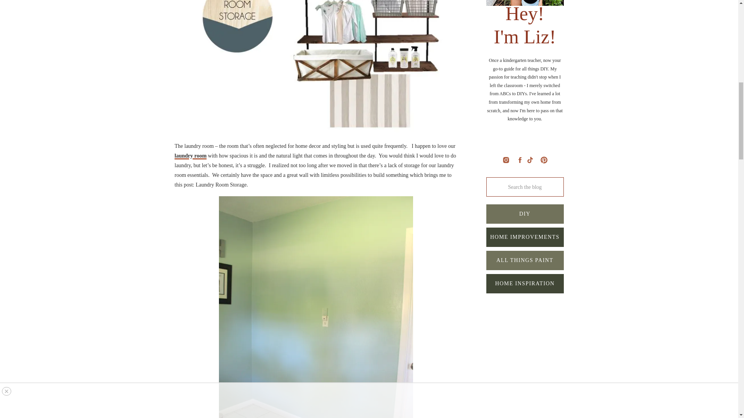 Image resolution: width=744 pixels, height=418 pixels. I want to click on ALL THINGS PAINT, so click(524, 260).